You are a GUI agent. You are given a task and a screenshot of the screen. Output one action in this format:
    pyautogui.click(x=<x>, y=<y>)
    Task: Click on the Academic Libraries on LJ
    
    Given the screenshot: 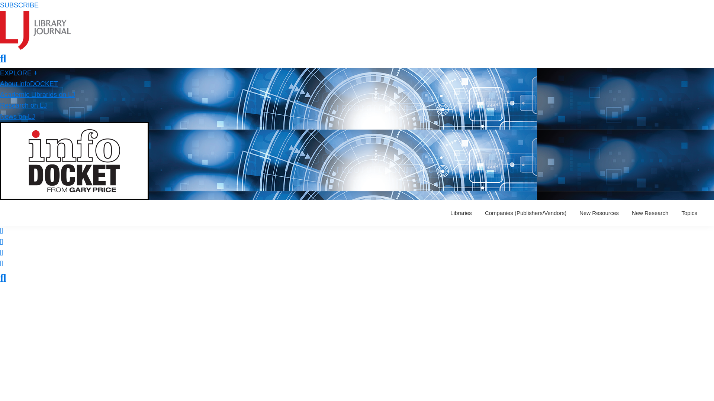 What is the action you would take?
    pyautogui.click(x=37, y=94)
    